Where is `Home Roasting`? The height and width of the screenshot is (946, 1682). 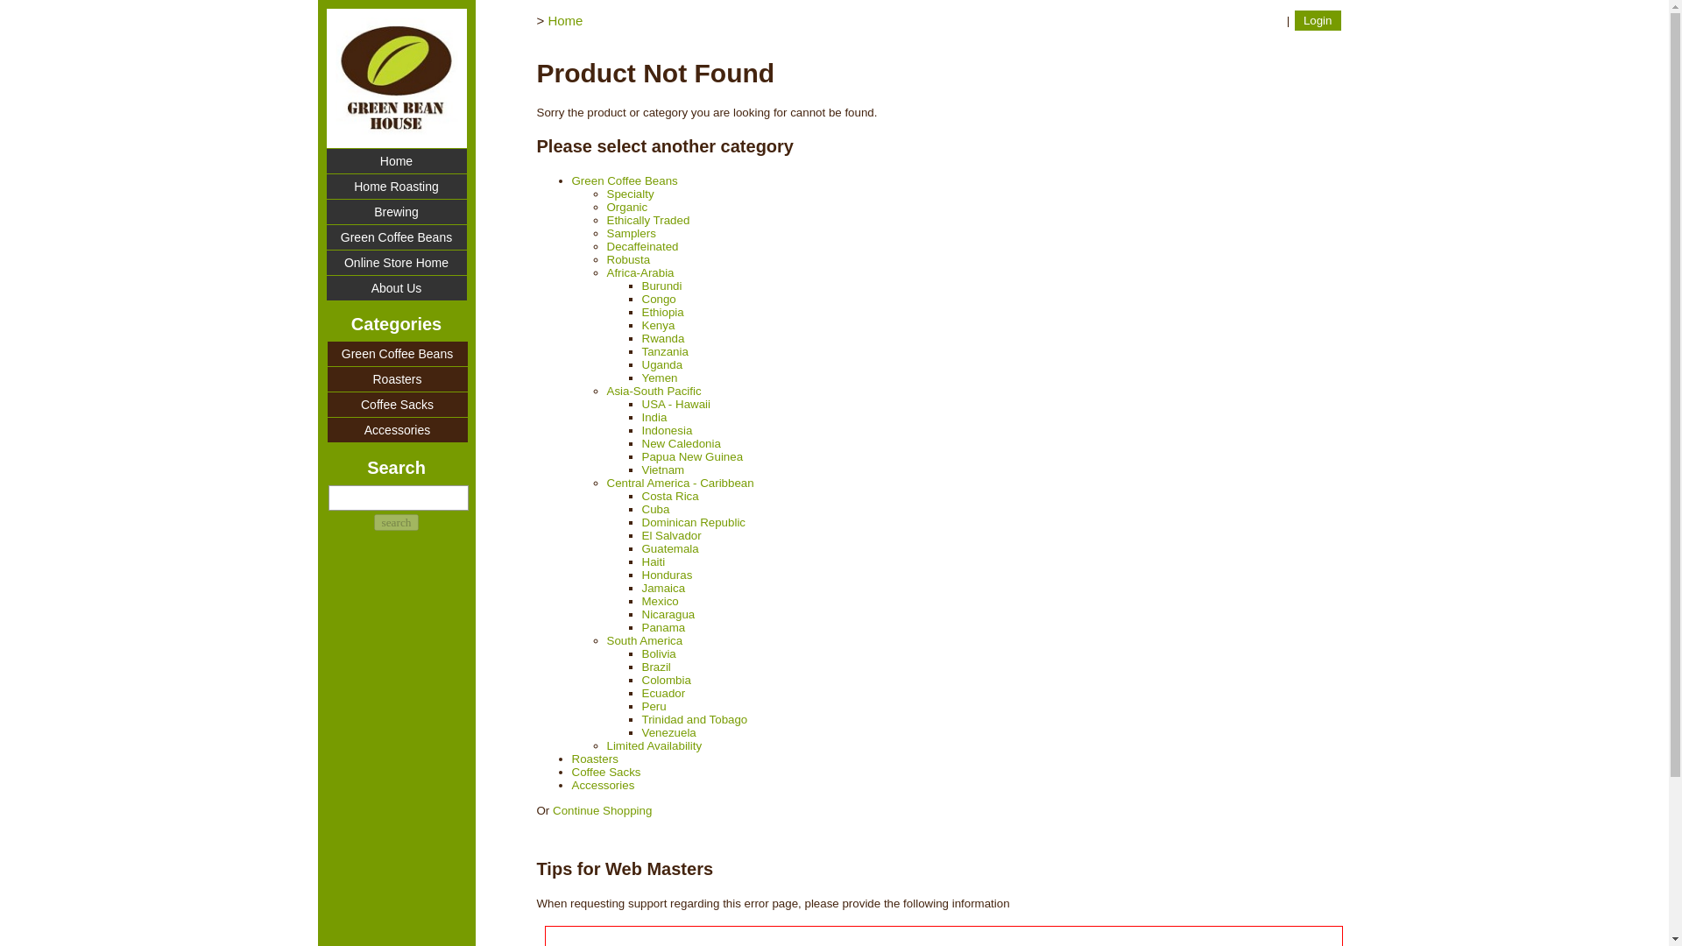
Home Roasting is located at coordinates (396, 186).